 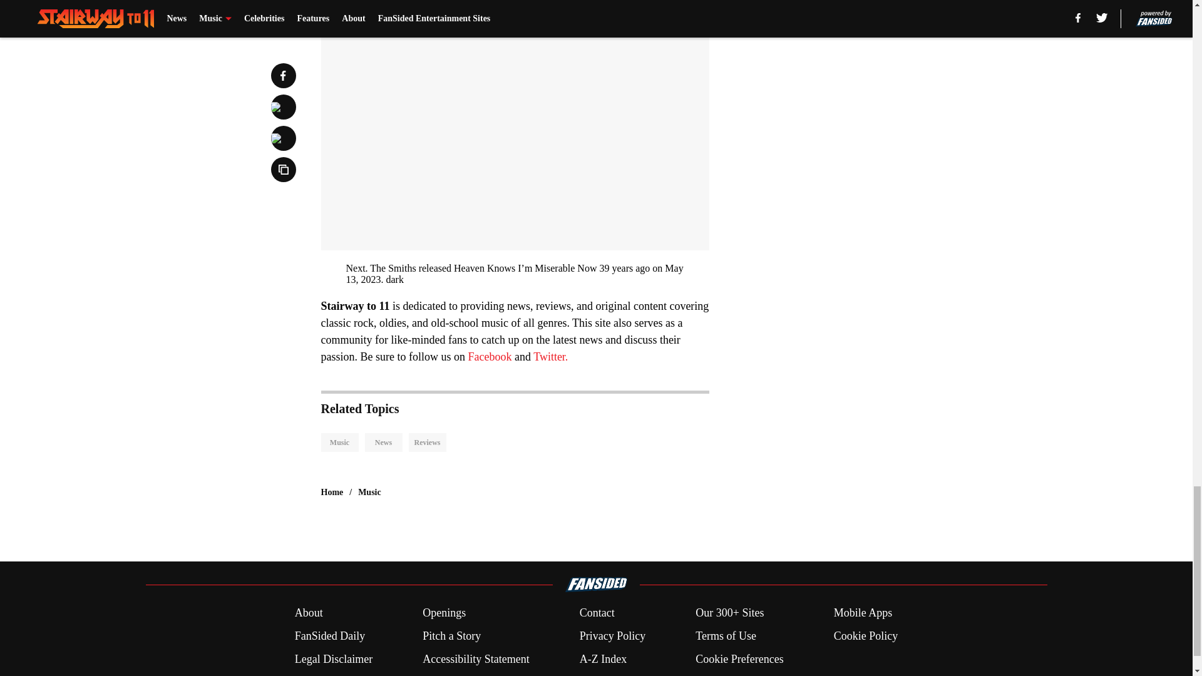 I want to click on News, so click(x=383, y=443).